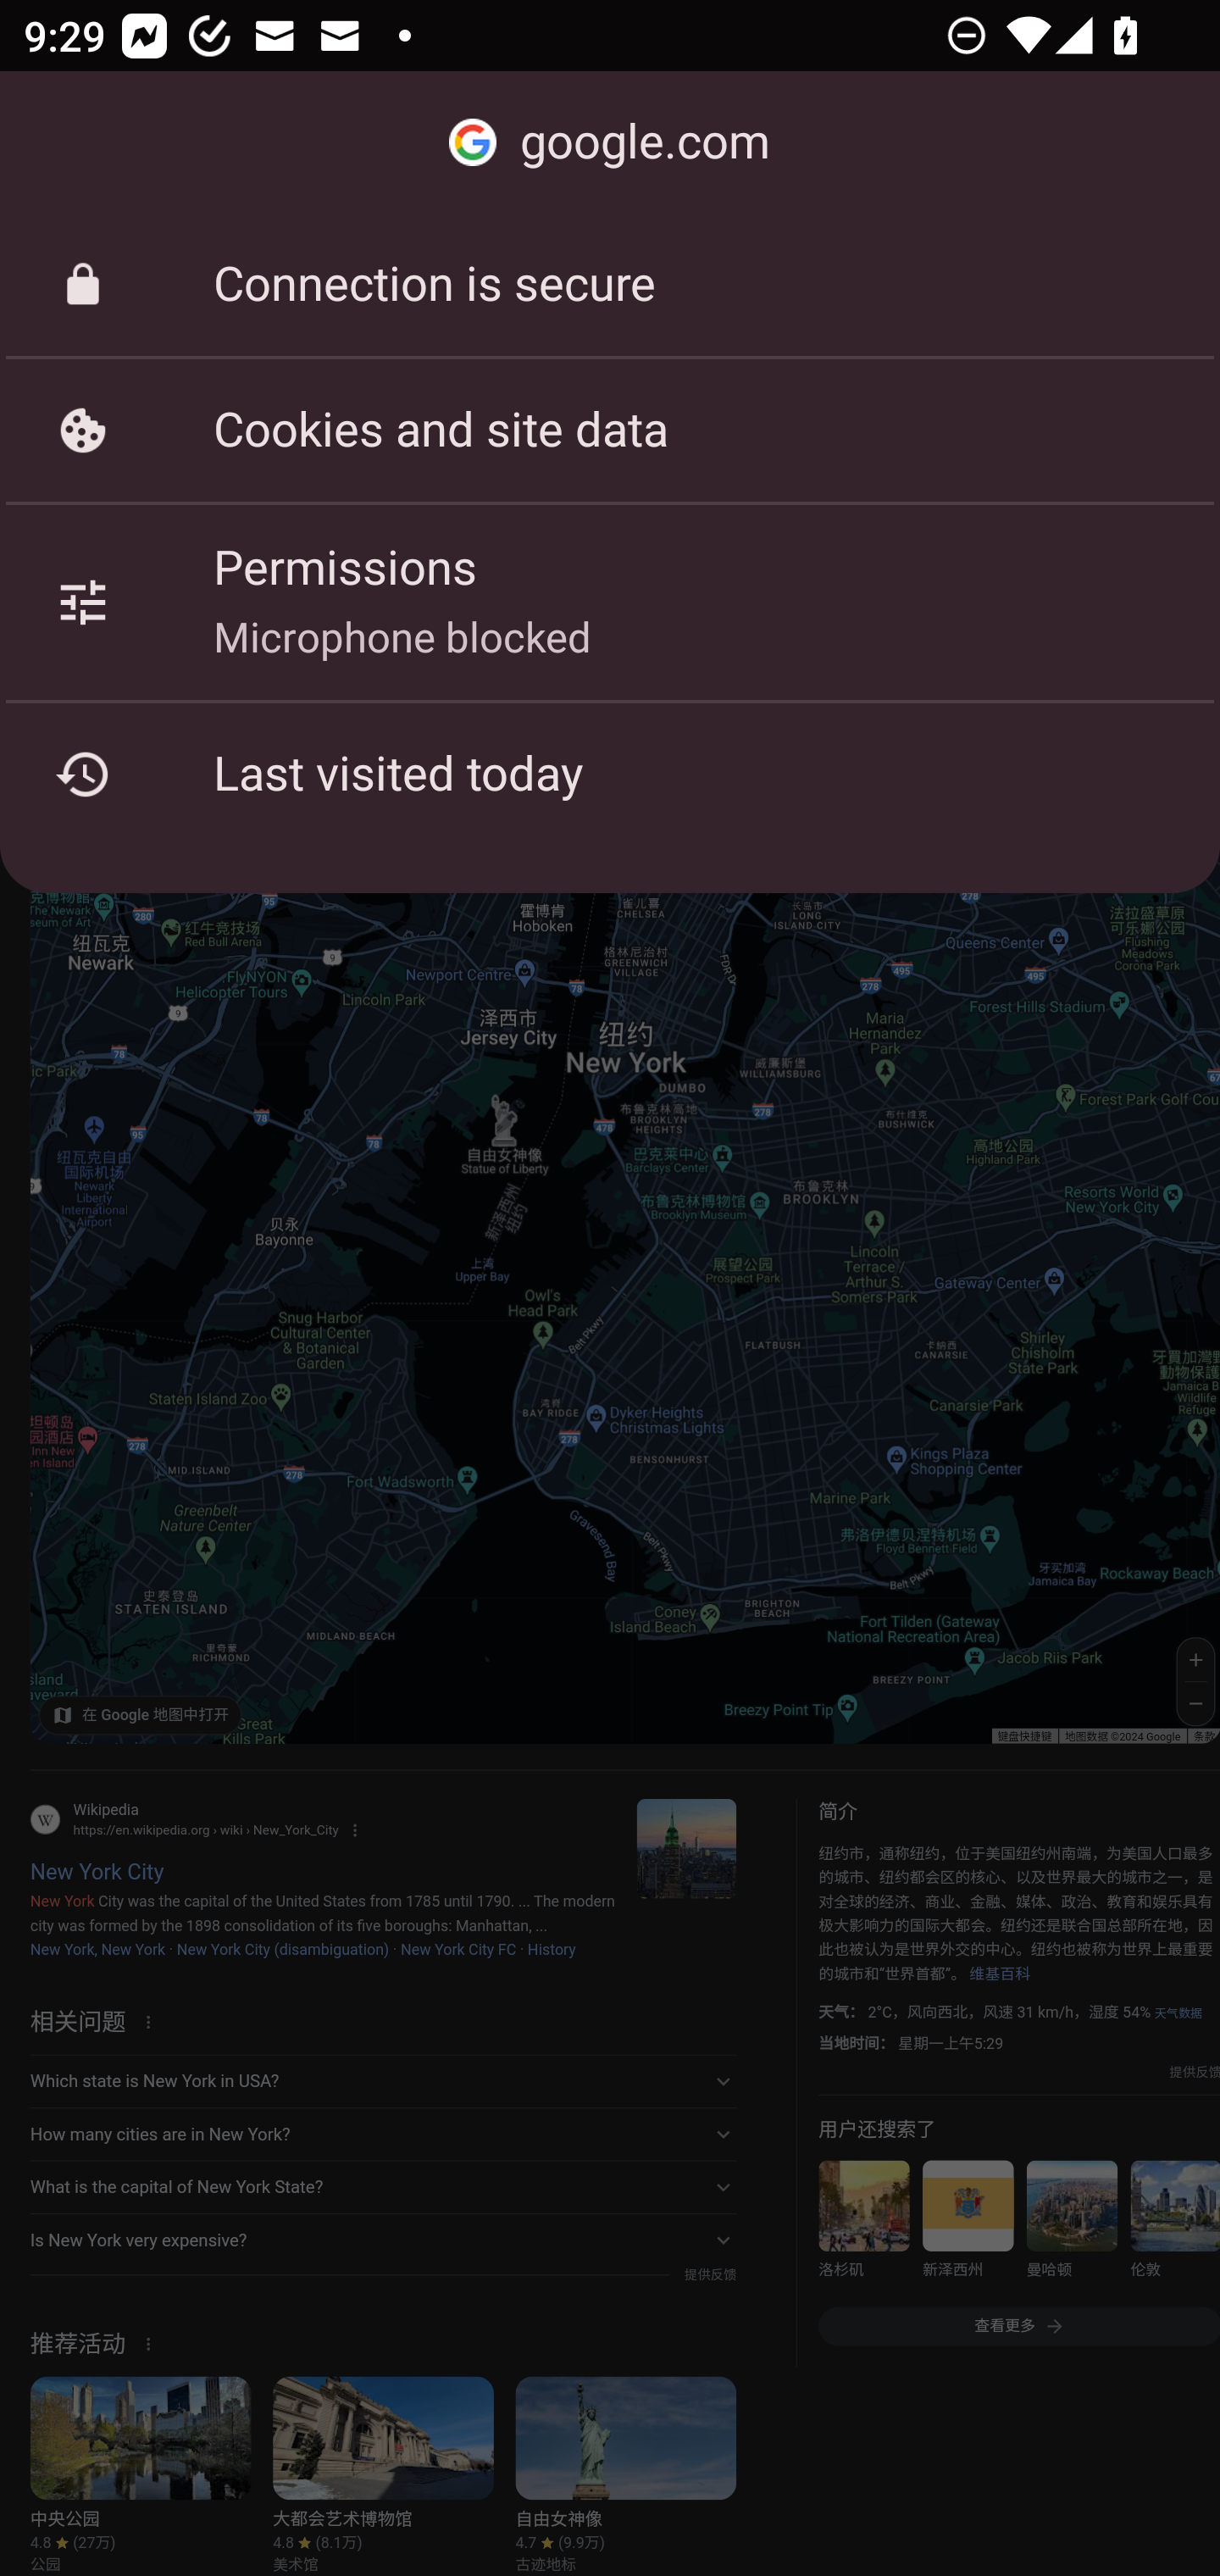  What do you see at coordinates (610, 602) in the screenshot?
I see `Permissions Microphone blocked` at bounding box center [610, 602].